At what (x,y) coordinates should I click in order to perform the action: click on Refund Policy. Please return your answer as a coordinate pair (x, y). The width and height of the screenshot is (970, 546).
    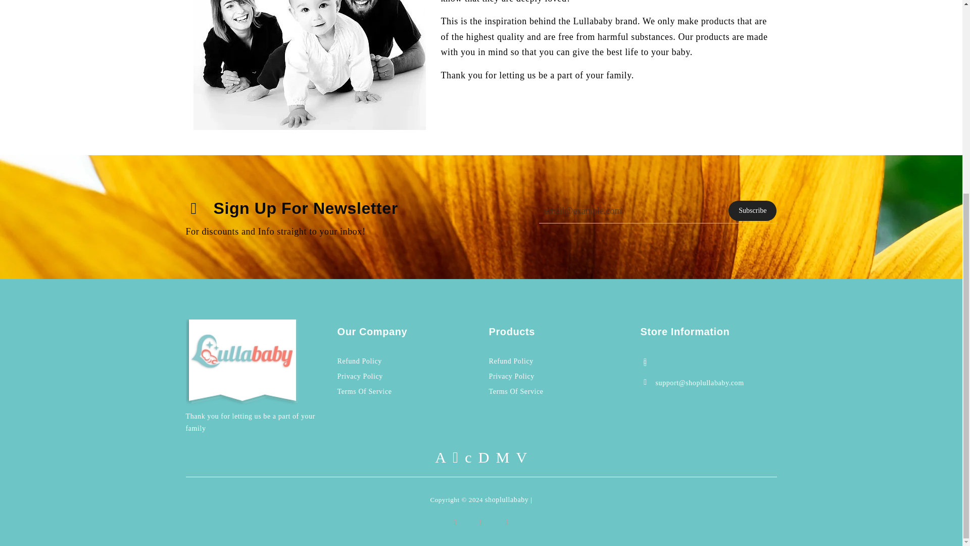
    Looking at the image, I should click on (511, 361).